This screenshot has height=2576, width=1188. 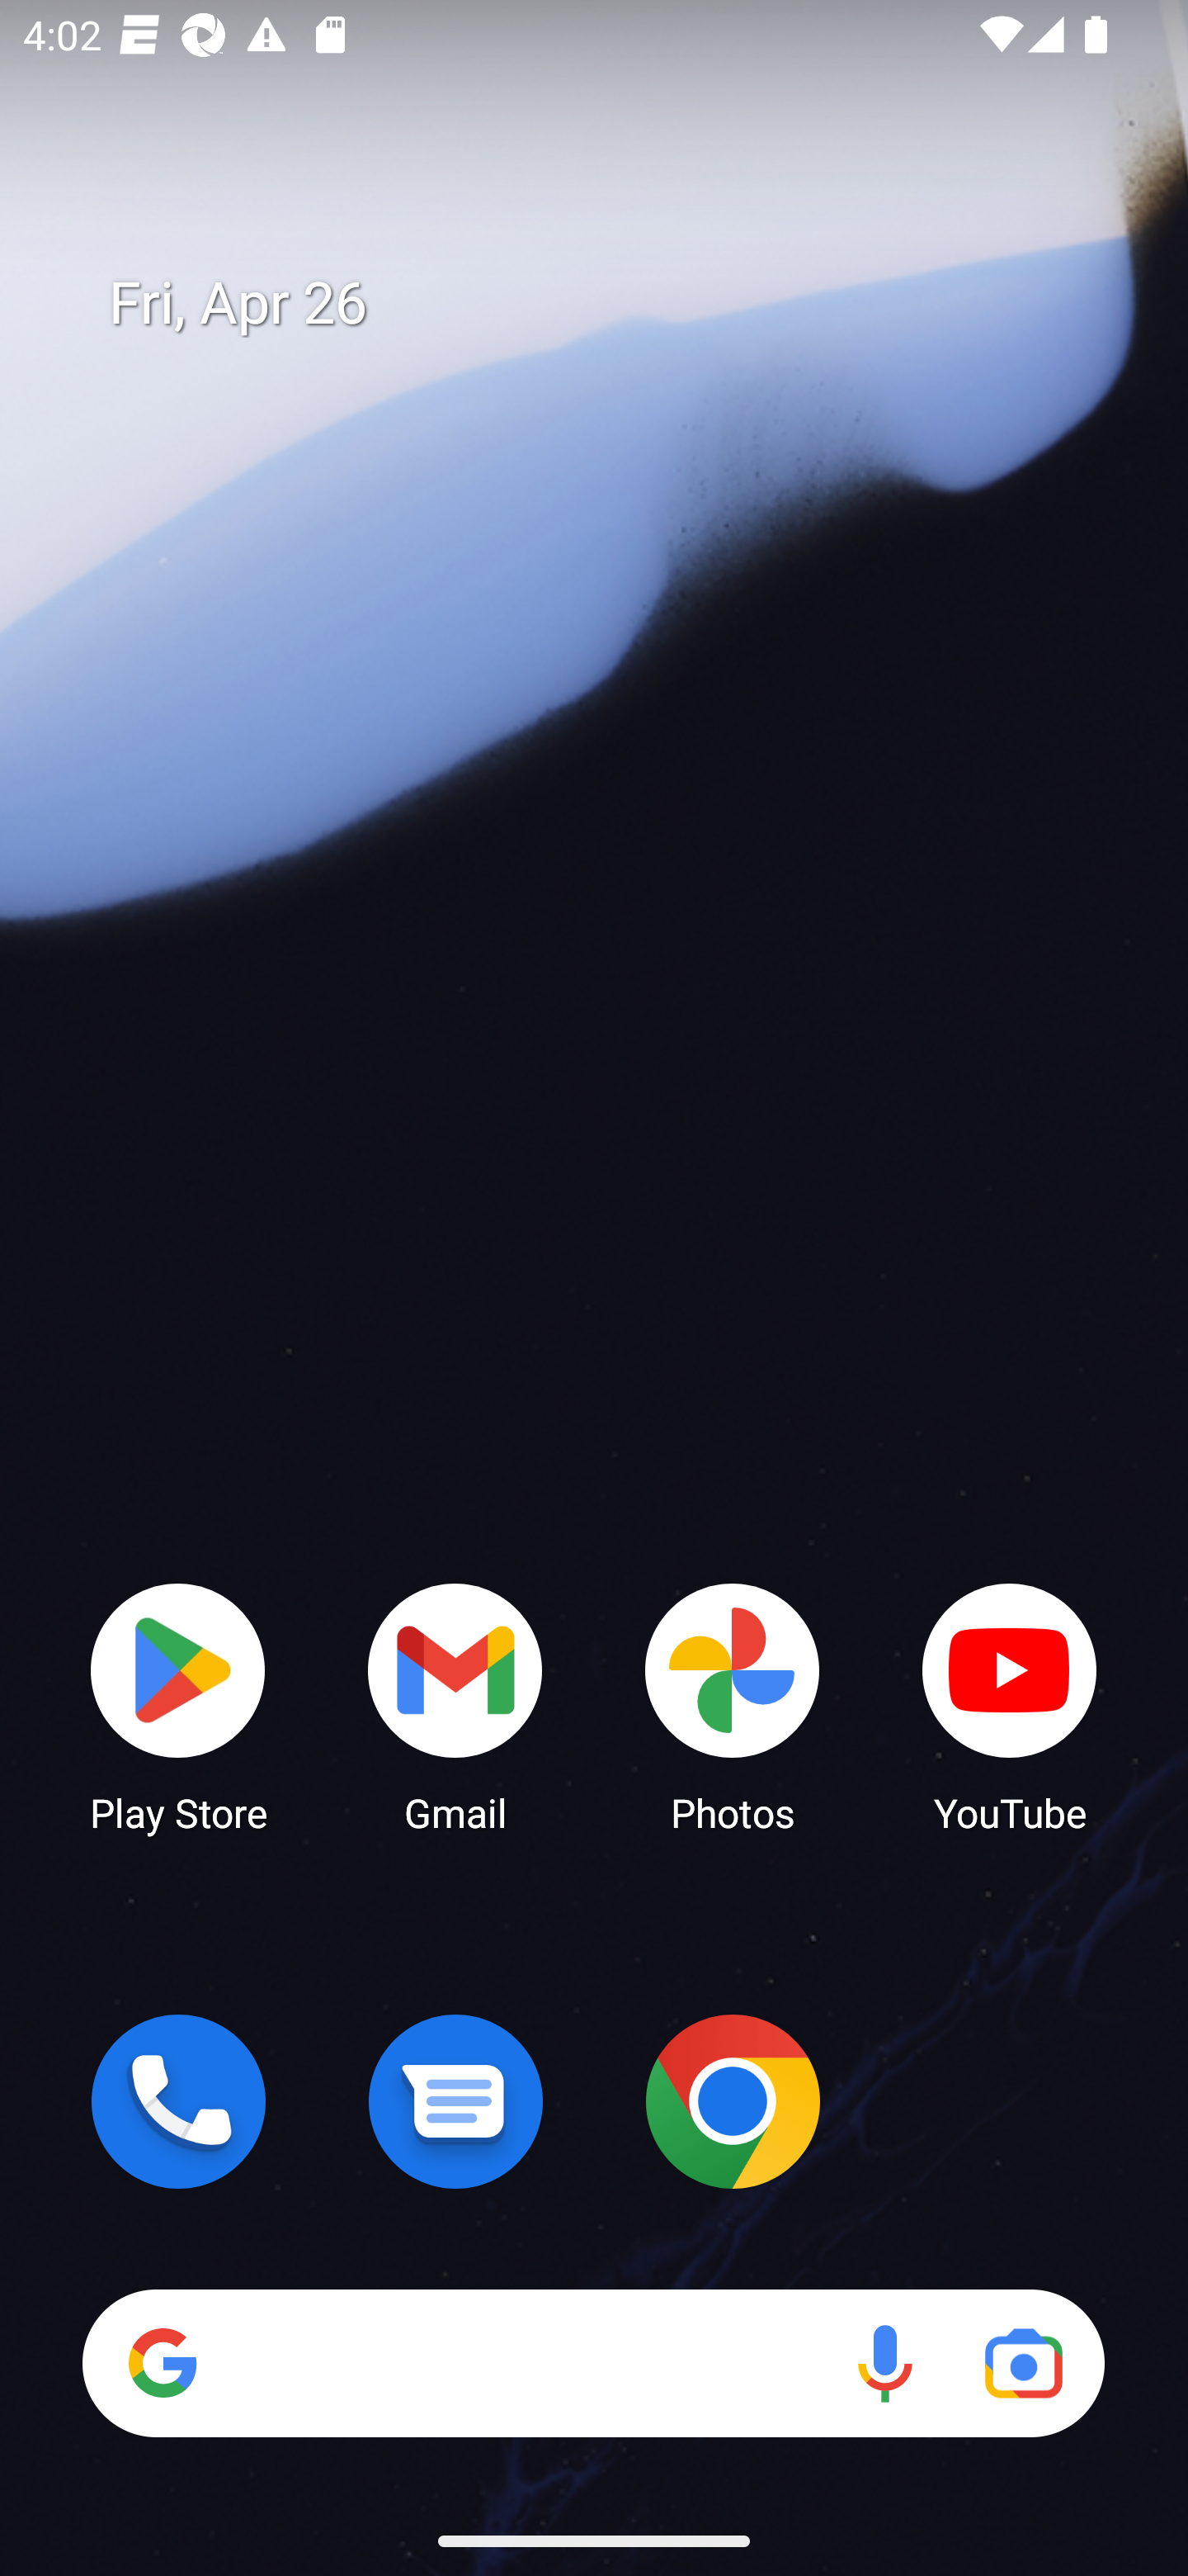 What do you see at coordinates (455, 2101) in the screenshot?
I see `Messages` at bounding box center [455, 2101].